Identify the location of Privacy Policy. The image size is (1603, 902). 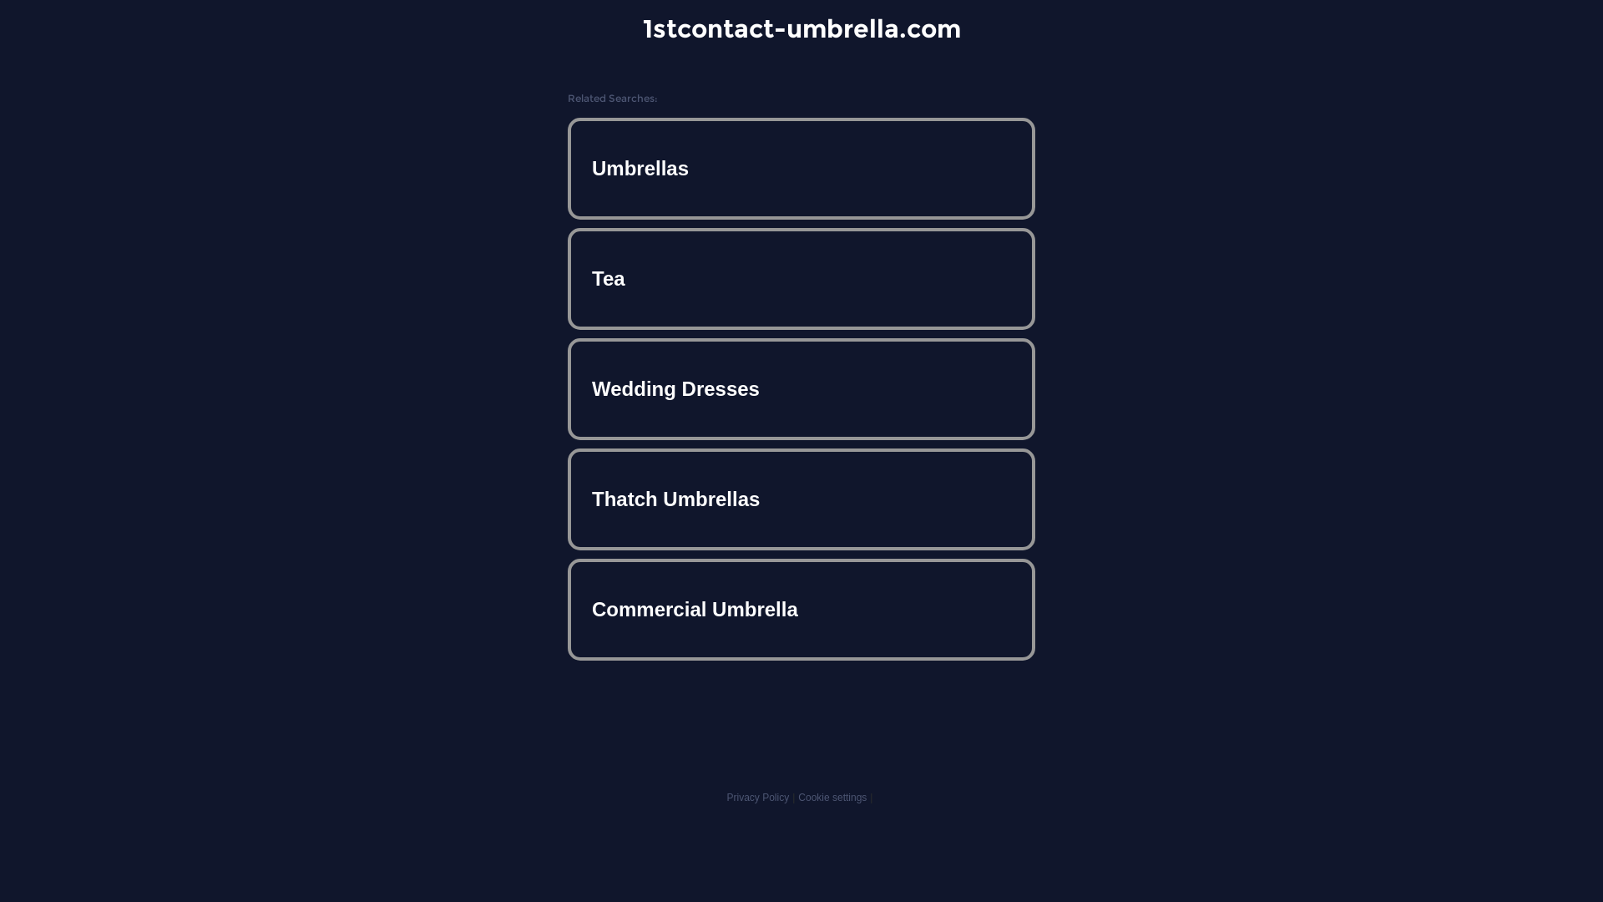
(758, 798).